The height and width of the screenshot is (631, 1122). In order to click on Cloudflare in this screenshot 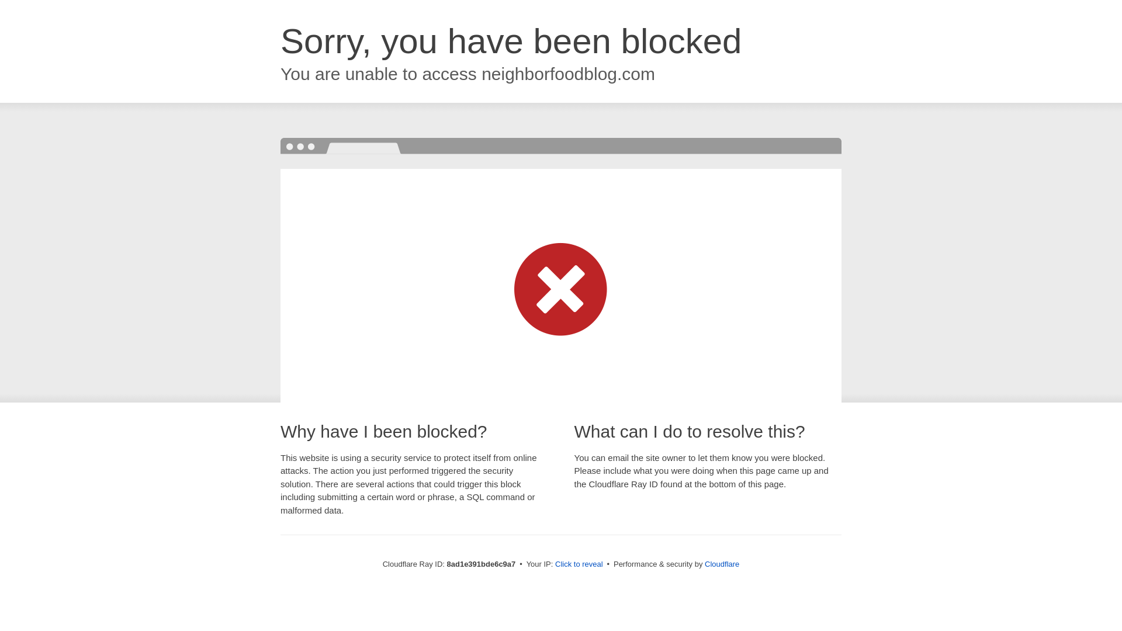, I will do `click(722, 564)`.